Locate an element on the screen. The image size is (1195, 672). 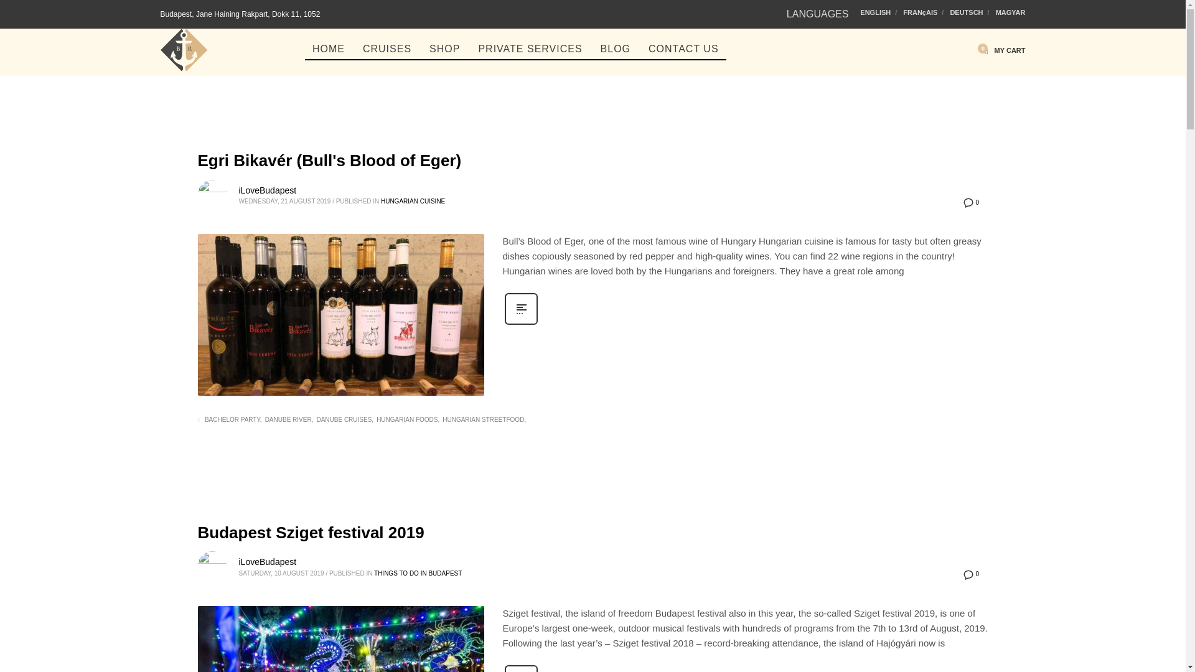
185 is located at coordinates (341, 315).